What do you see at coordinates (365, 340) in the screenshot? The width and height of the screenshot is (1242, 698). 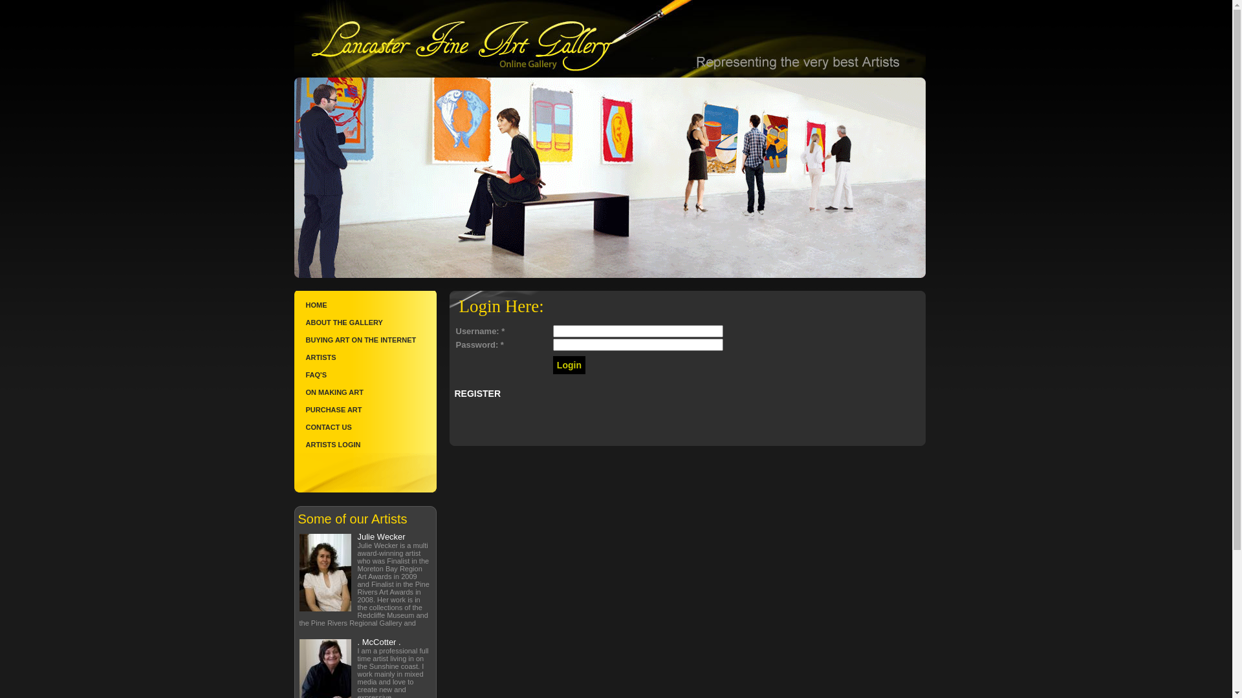 I see `BUYING ART ON THE INTERNET` at bounding box center [365, 340].